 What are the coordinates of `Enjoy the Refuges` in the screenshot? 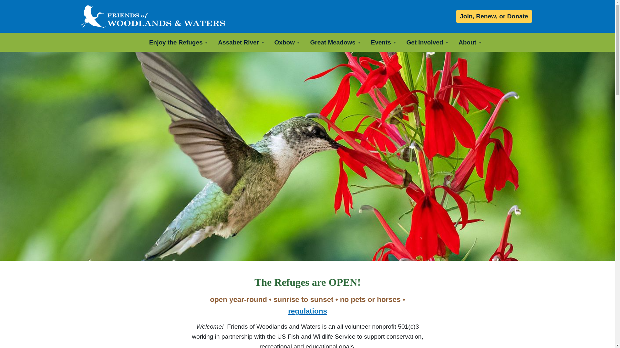 It's located at (178, 42).